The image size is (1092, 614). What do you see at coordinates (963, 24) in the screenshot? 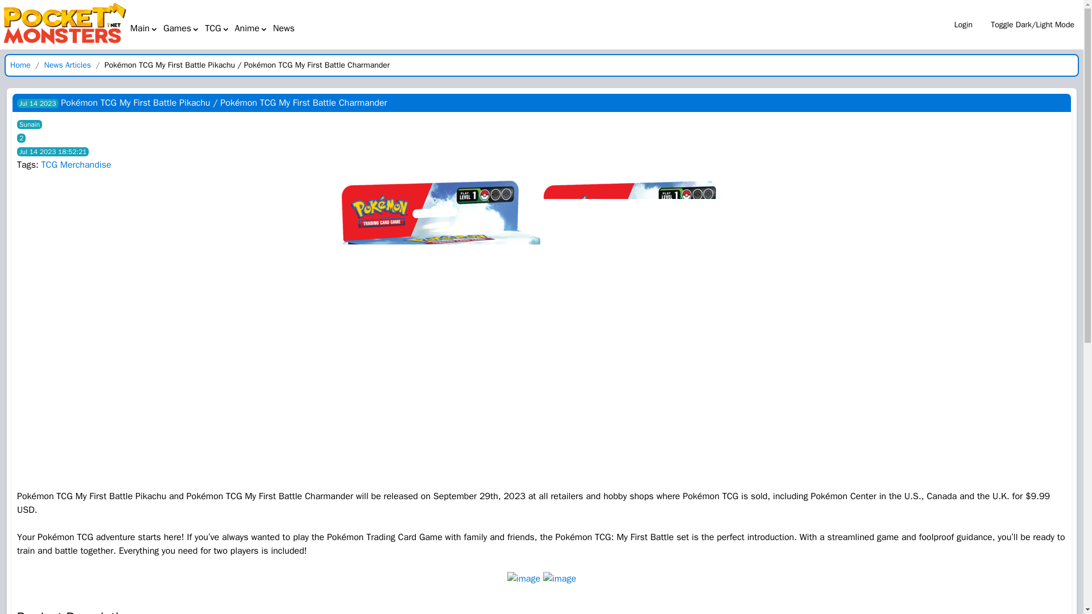
I see `Login` at bounding box center [963, 24].